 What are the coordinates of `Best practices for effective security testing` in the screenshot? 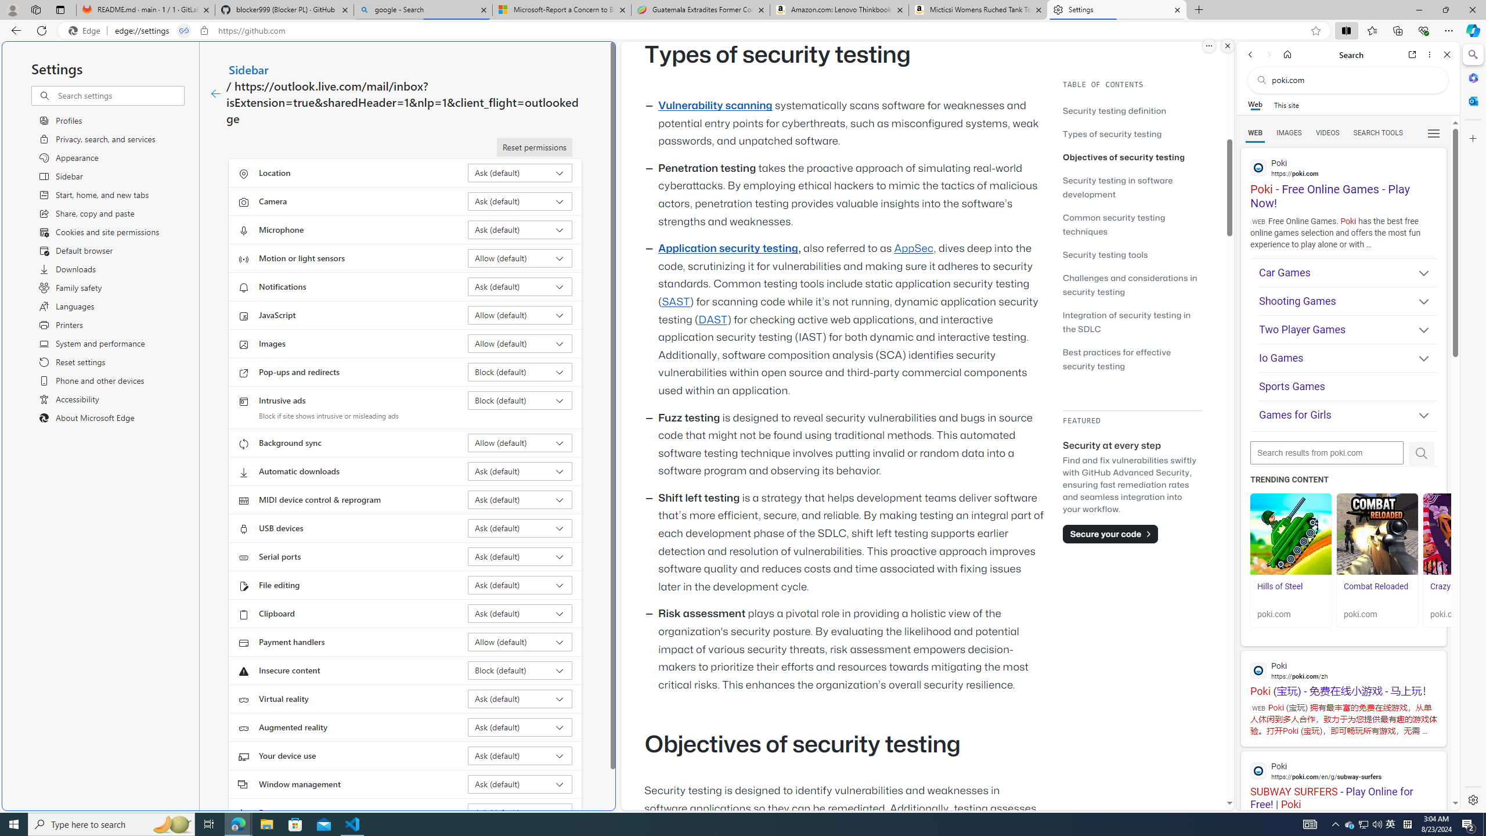 It's located at (1117, 359).